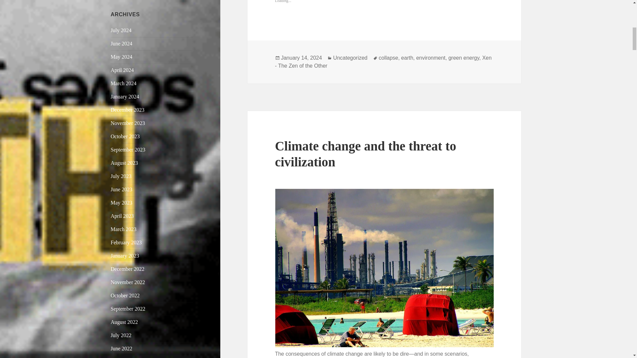 This screenshot has width=637, height=358. What do you see at coordinates (121, 202) in the screenshot?
I see `May 2023` at bounding box center [121, 202].